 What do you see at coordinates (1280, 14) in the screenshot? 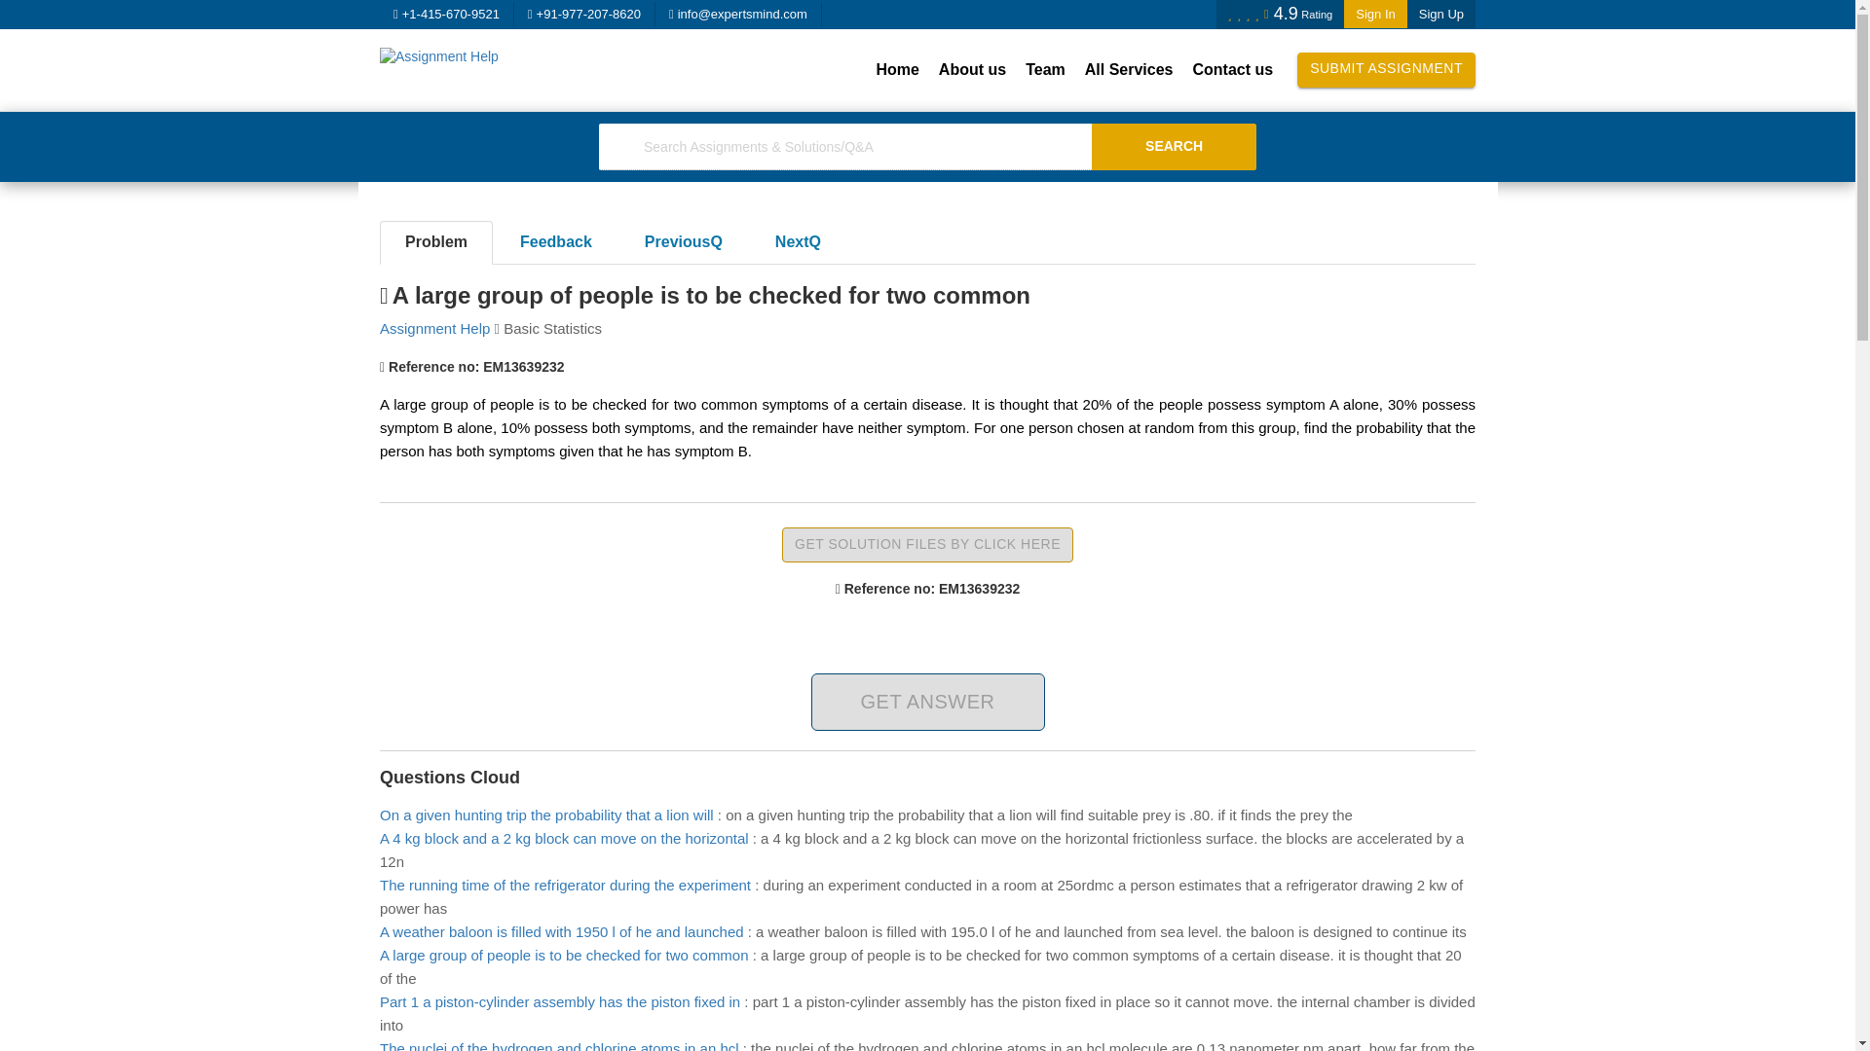
I see `4.9 Rating` at bounding box center [1280, 14].